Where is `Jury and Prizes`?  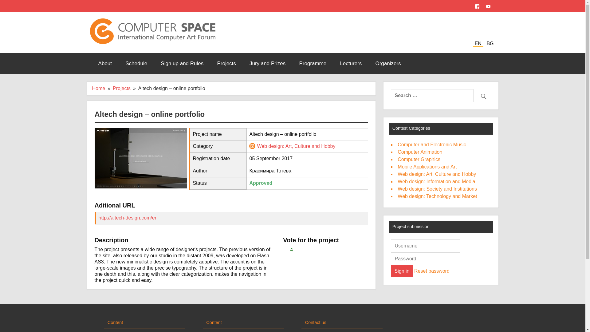
Jury and Prizes is located at coordinates (267, 63).